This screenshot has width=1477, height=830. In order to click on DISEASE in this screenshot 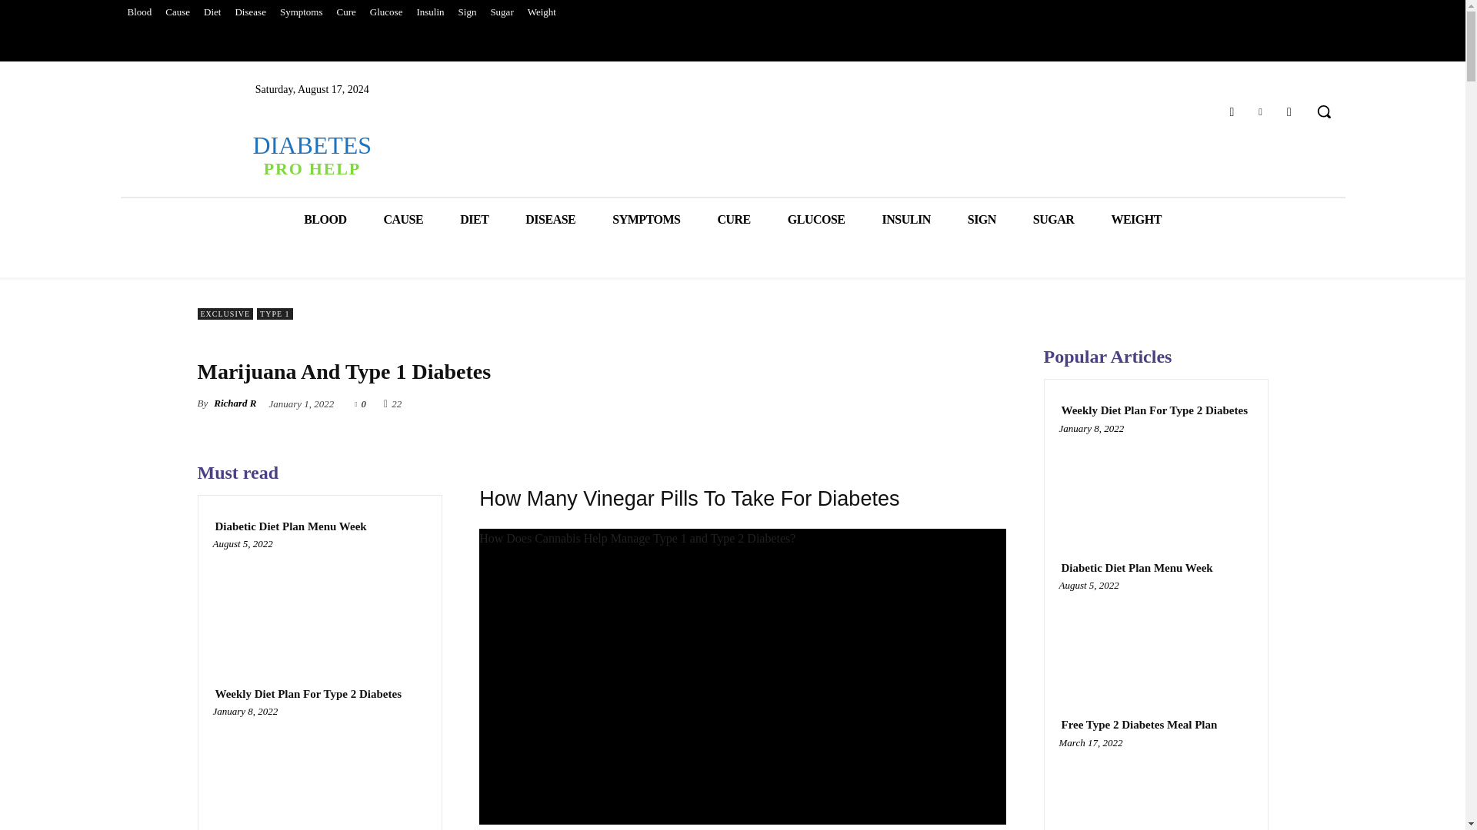, I will do `click(549, 220)`.